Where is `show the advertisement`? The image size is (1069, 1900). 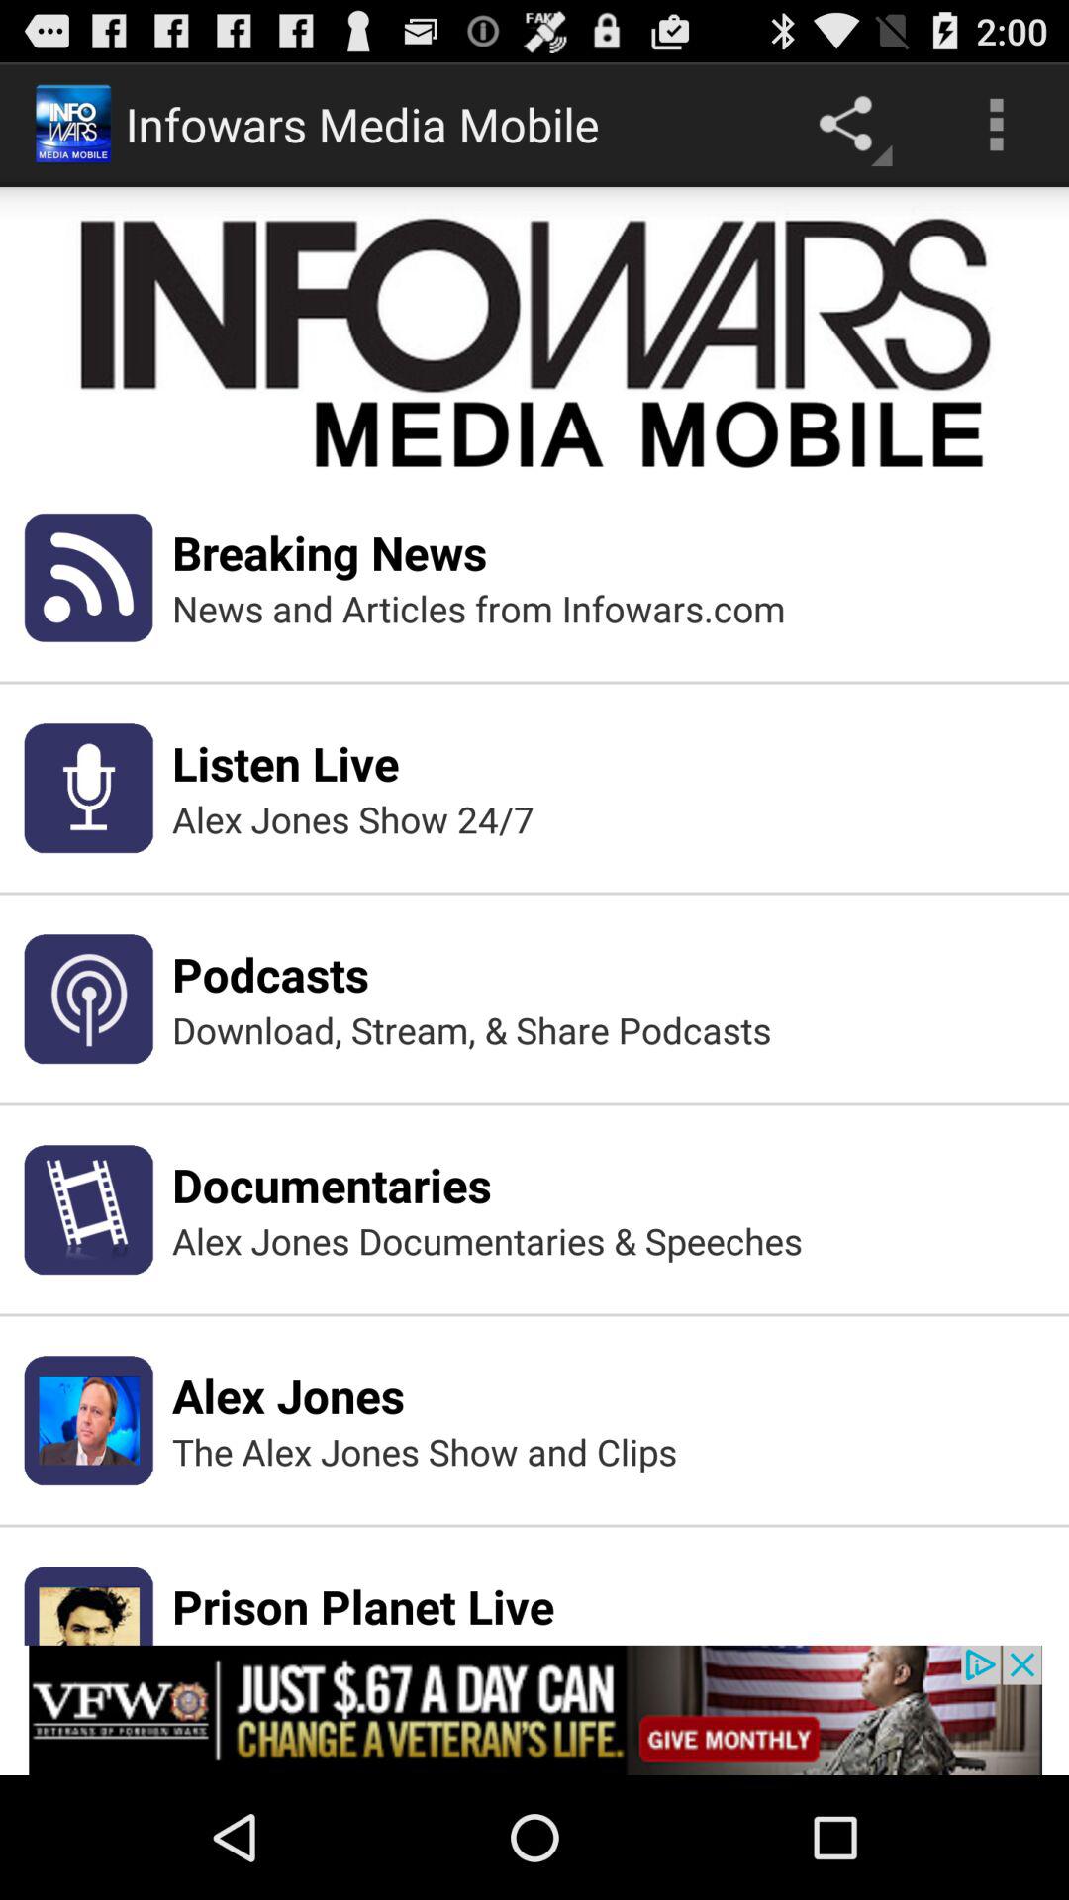 show the advertisement is located at coordinates (534, 1710).